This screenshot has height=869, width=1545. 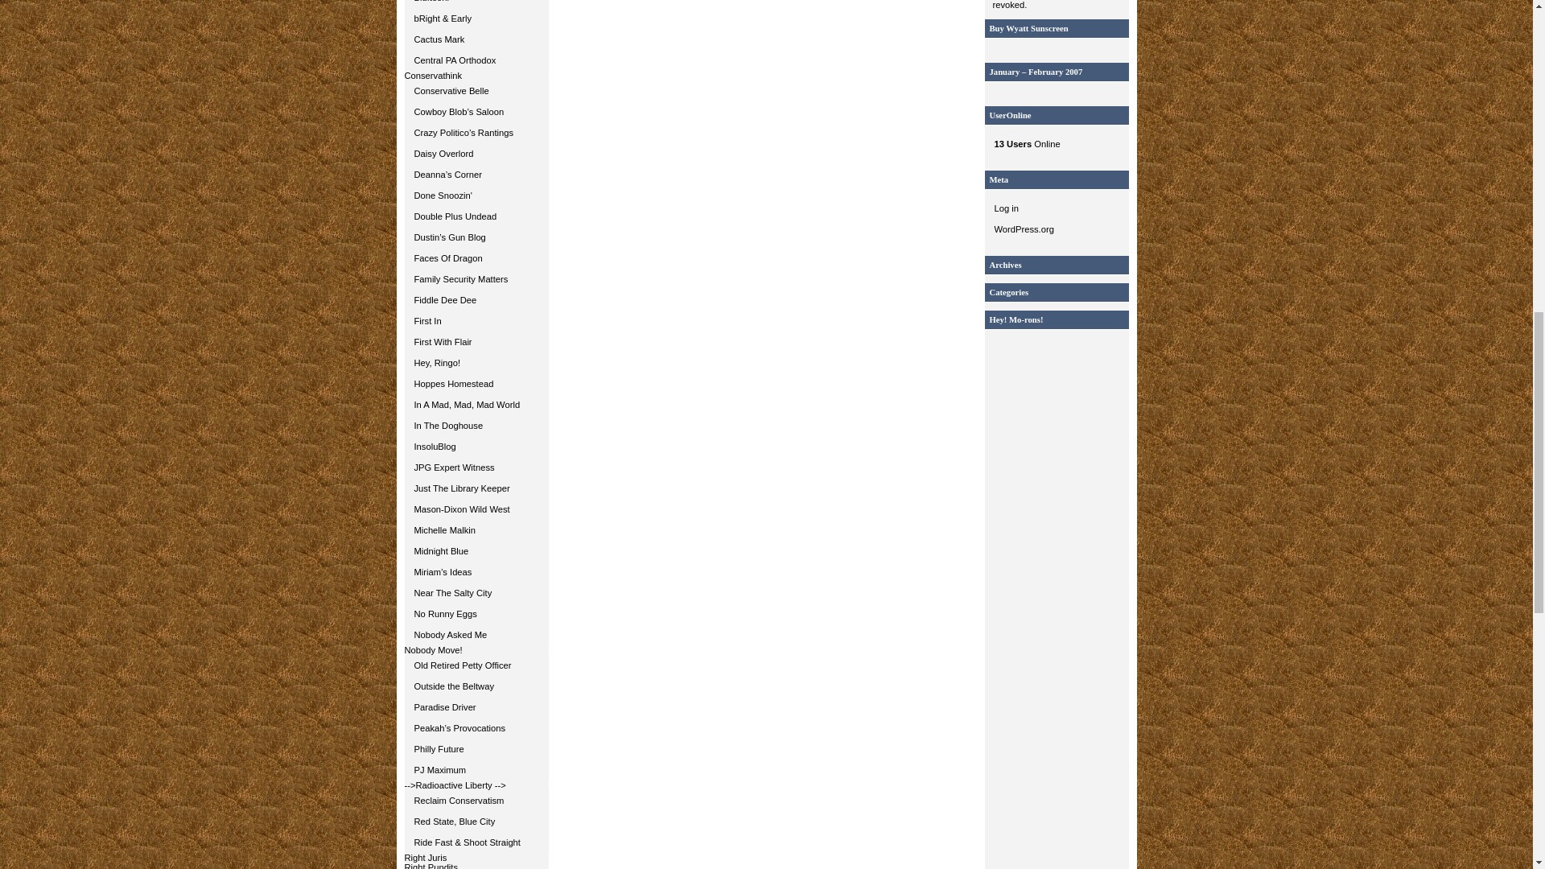 What do you see at coordinates (476, 60) in the screenshot?
I see `Central PA Orthodox` at bounding box center [476, 60].